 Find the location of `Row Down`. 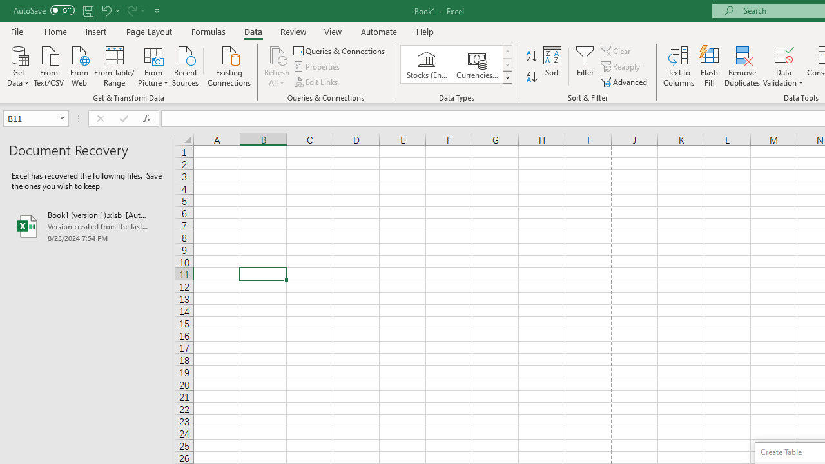

Row Down is located at coordinates (507, 64).